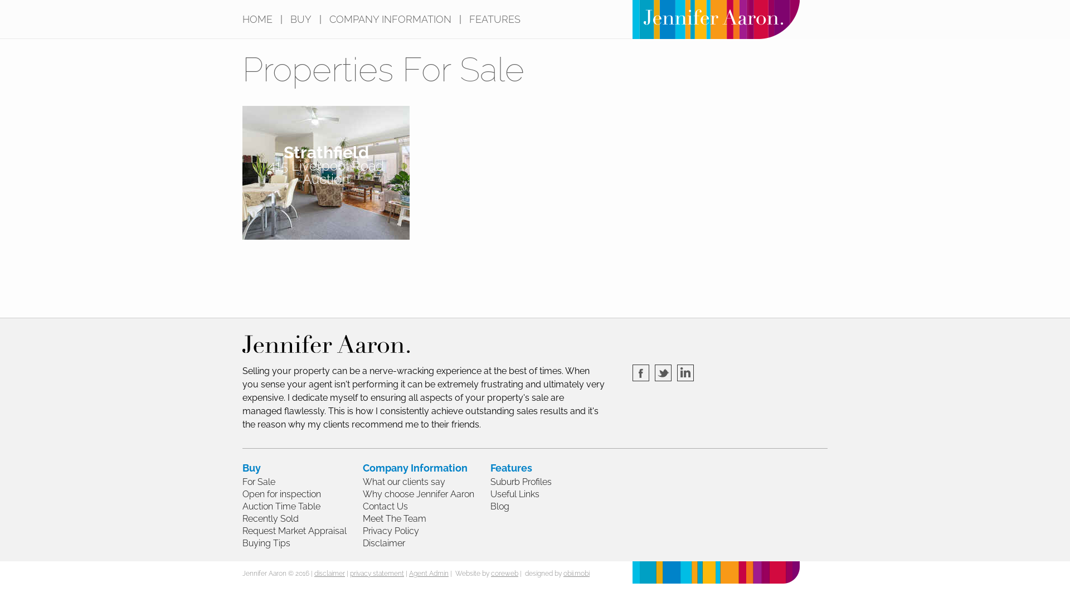  Describe the element at coordinates (505, 574) in the screenshot. I see `coreweb` at that location.